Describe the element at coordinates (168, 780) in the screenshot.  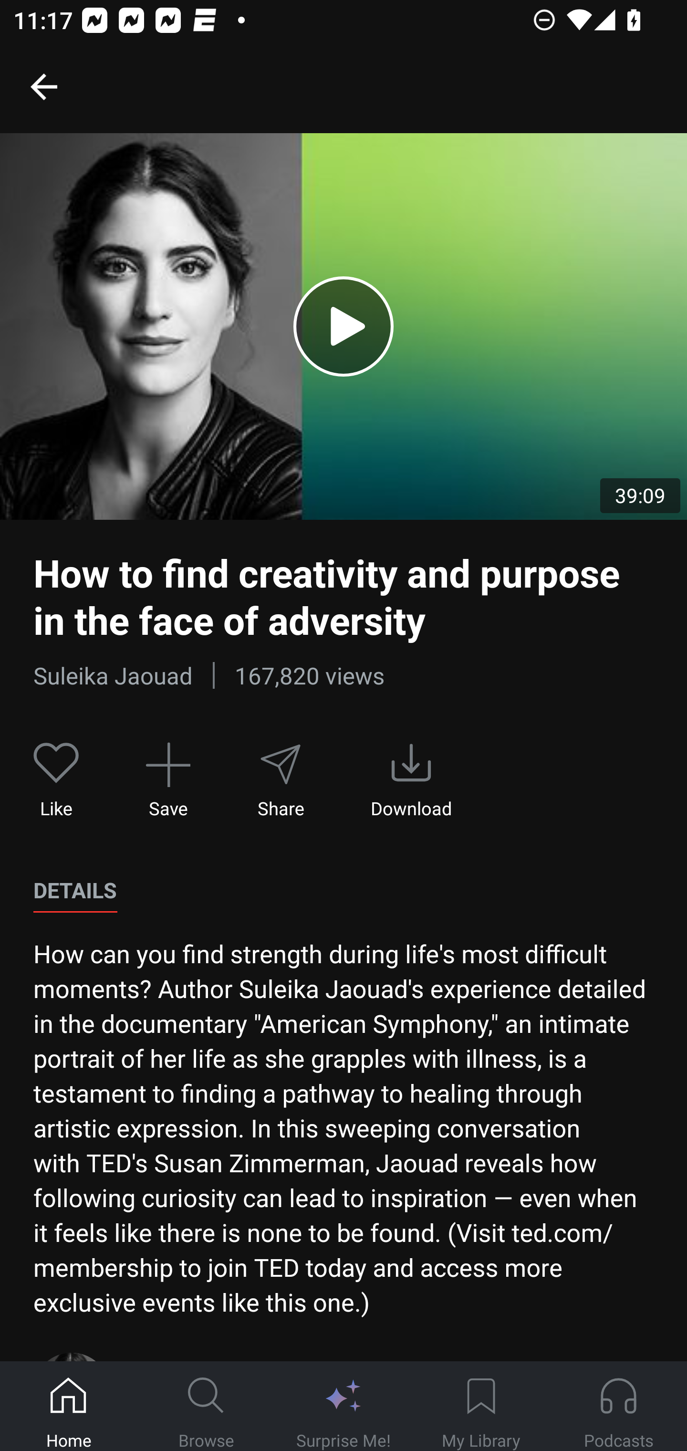
I see `Save` at that location.